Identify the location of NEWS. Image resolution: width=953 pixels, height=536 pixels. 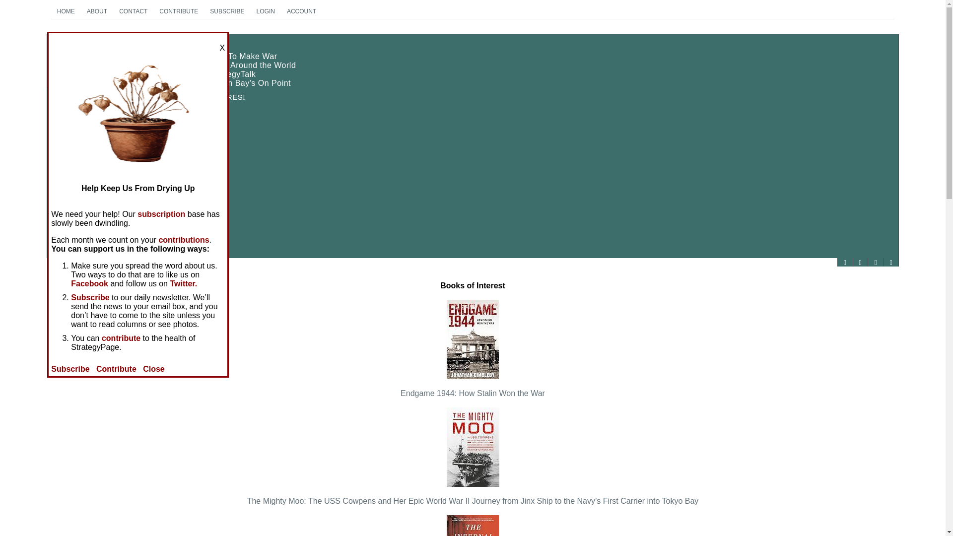
(473, 43).